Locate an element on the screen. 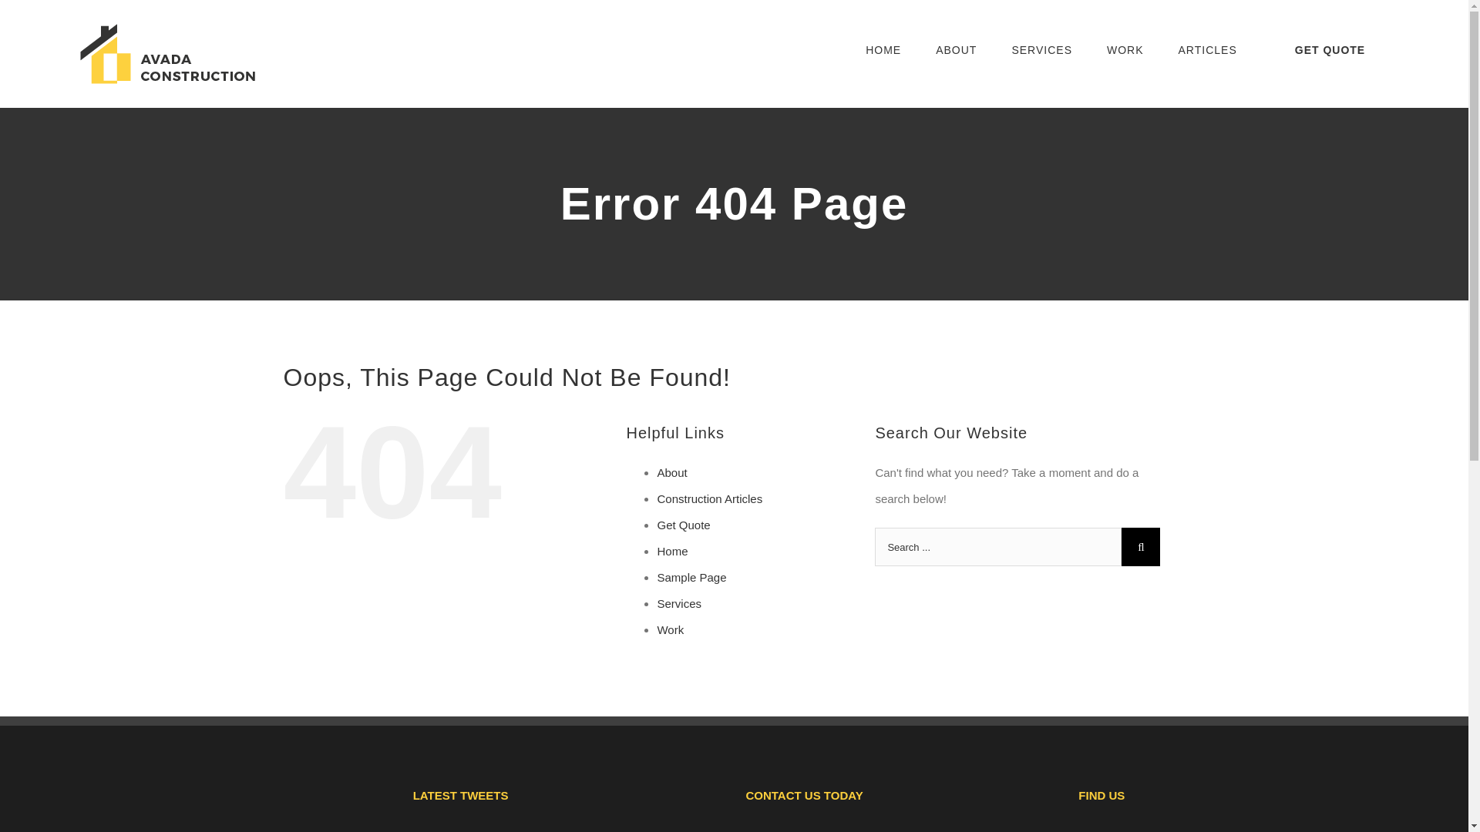  Construction Articles is located at coordinates (709, 498).